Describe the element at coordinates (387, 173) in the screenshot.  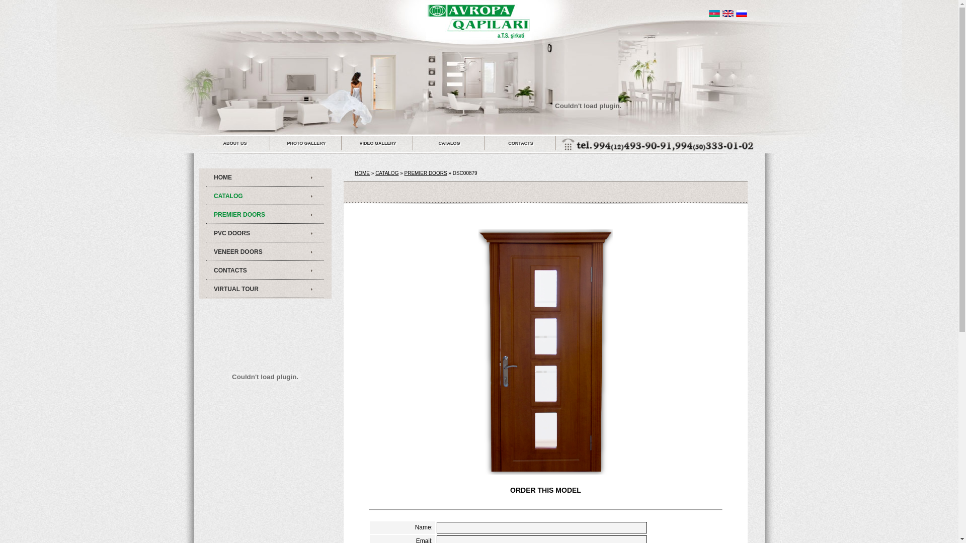
I see `CATALOG` at that location.